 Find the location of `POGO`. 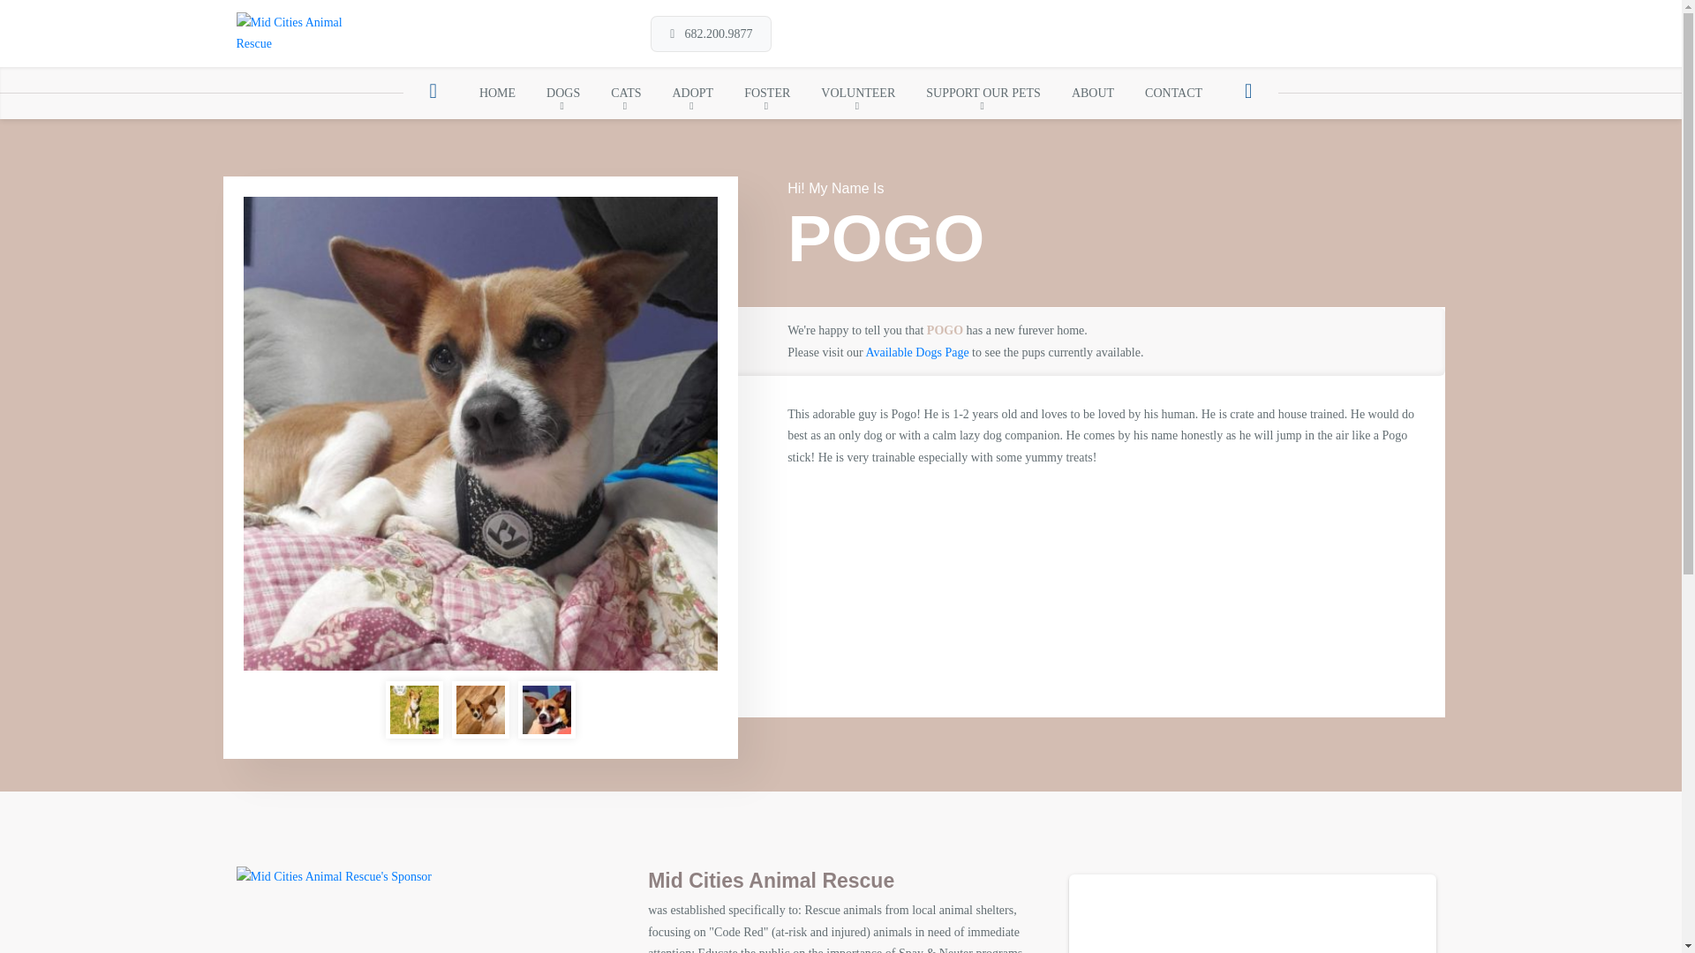

POGO is located at coordinates (414, 709).